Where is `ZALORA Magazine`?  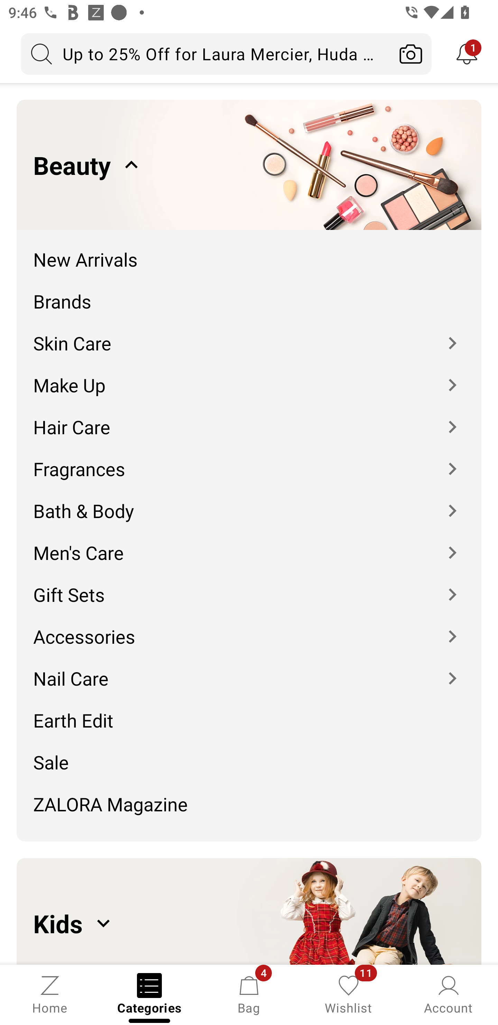
ZALORA Magazine is located at coordinates (249, 808).